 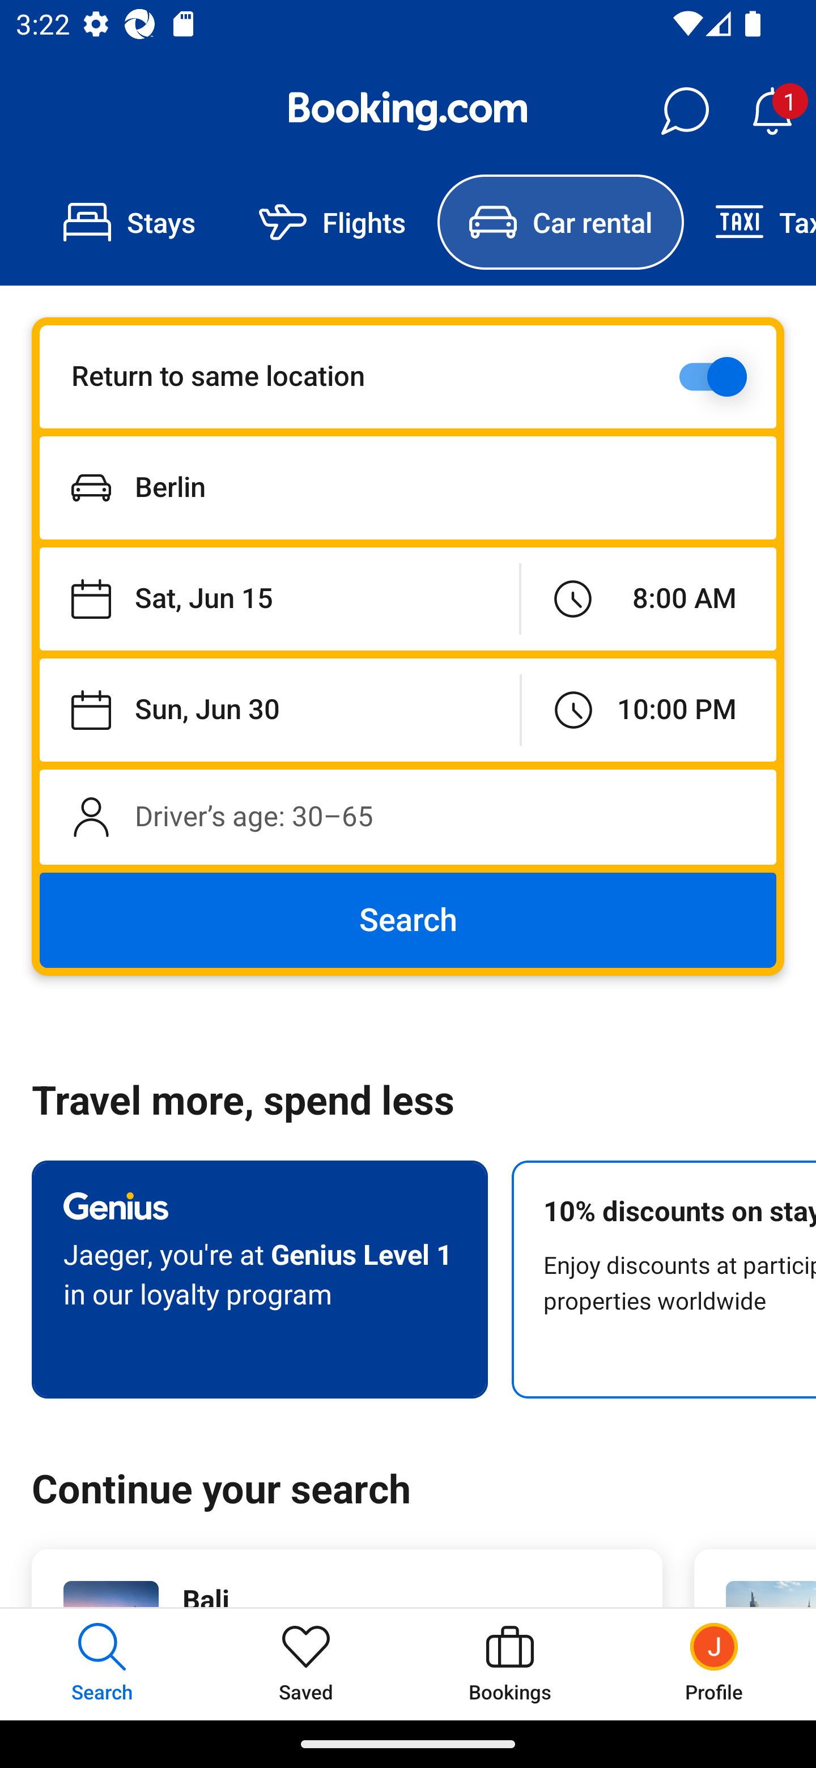 What do you see at coordinates (280, 709) in the screenshot?
I see `Drop-off date: 2024-06-30` at bounding box center [280, 709].